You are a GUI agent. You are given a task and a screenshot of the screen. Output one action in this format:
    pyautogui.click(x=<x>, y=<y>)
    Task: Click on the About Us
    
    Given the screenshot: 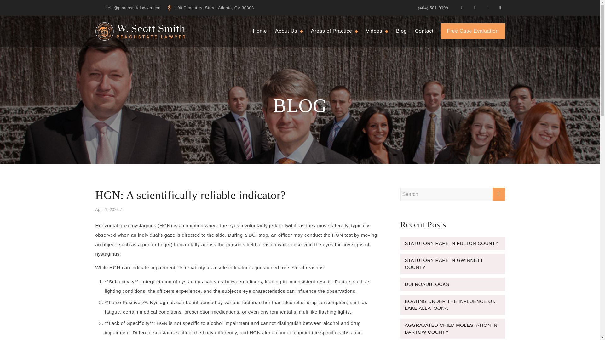 What is the action you would take?
    pyautogui.click(x=289, y=31)
    